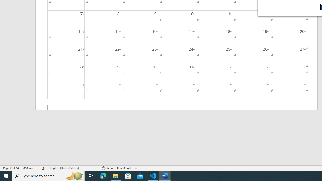 This screenshot has height=181, width=322. What do you see at coordinates (73, 168) in the screenshot?
I see `Language English (United States)` at bounding box center [73, 168].